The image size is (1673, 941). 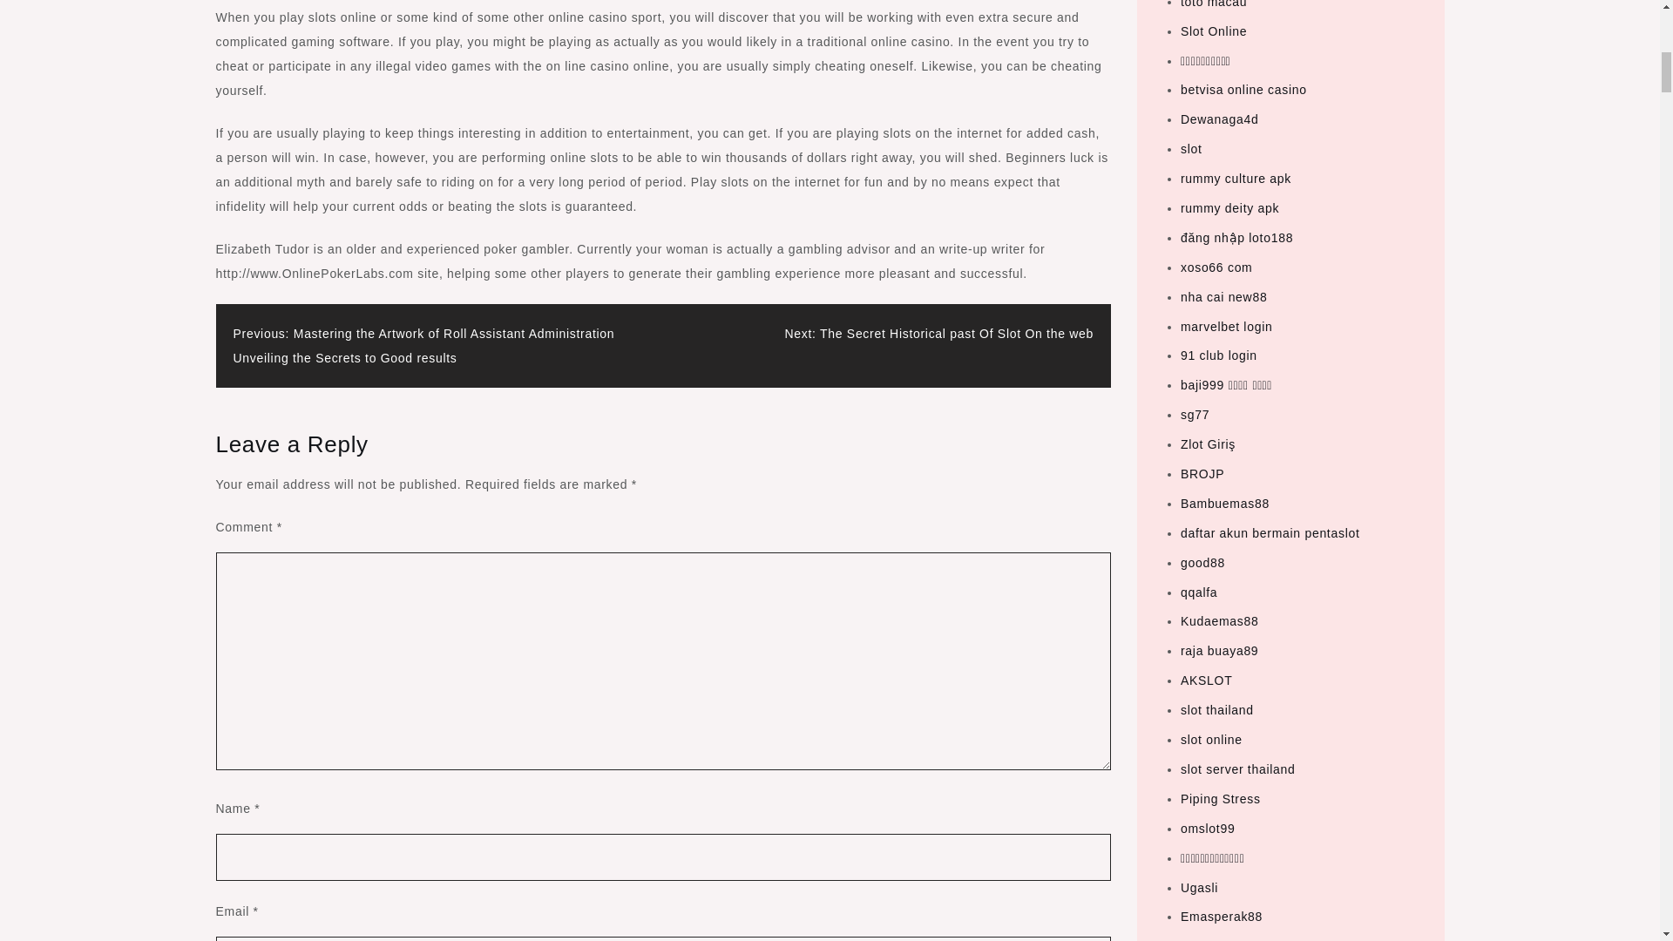 What do you see at coordinates (1192, 149) in the screenshot?
I see `slot` at bounding box center [1192, 149].